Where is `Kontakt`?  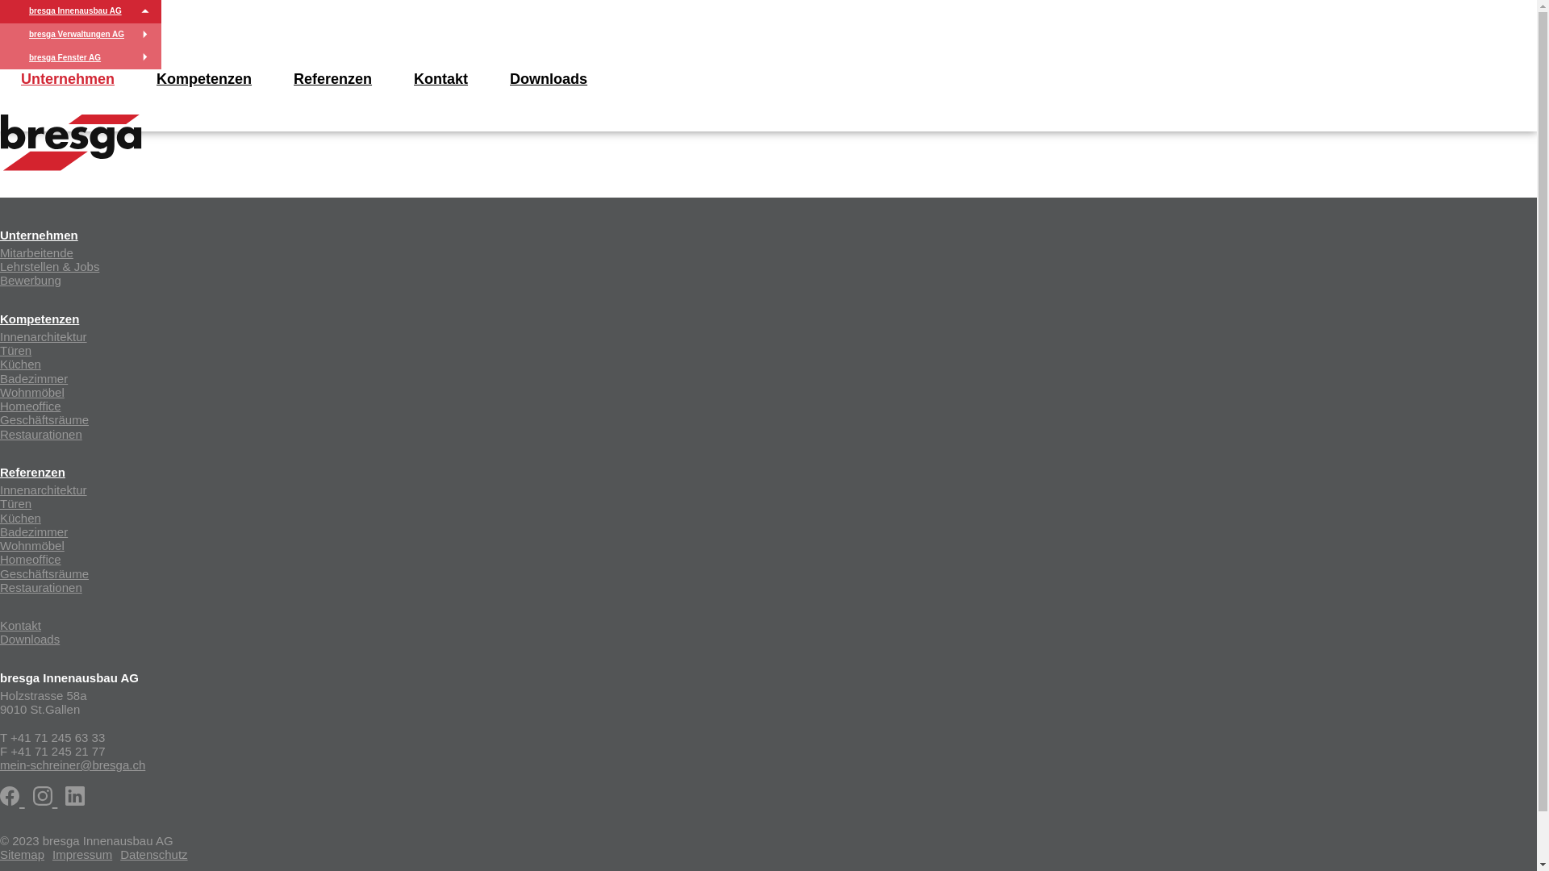
Kontakt is located at coordinates (440, 79).